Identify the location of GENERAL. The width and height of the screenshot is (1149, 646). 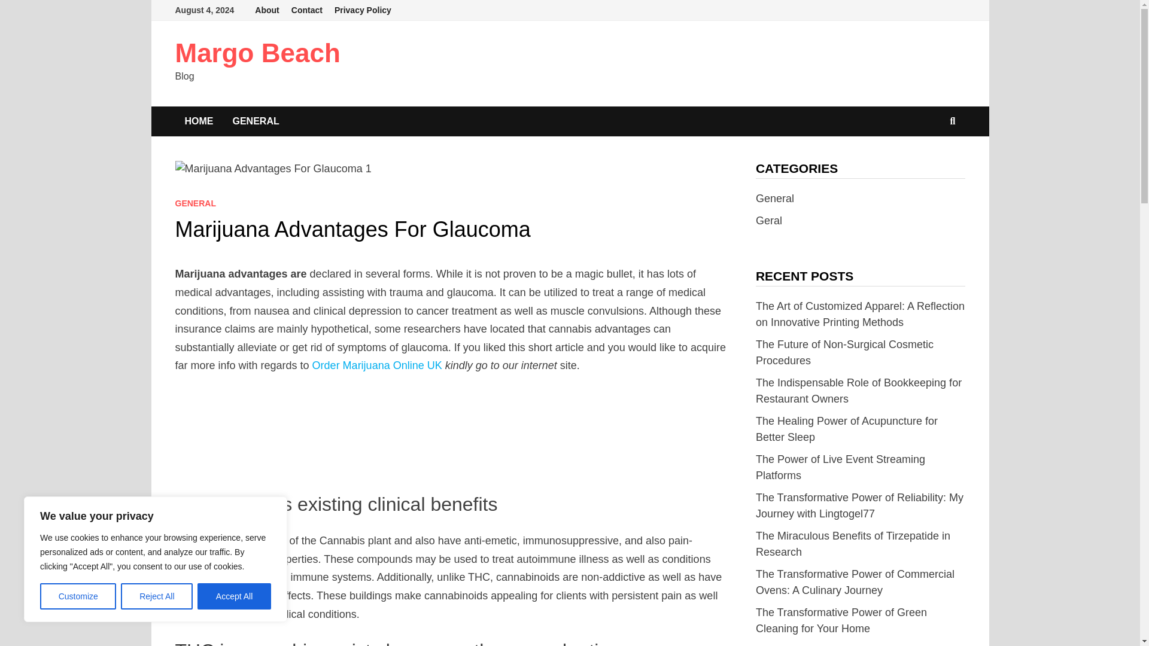
(195, 203).